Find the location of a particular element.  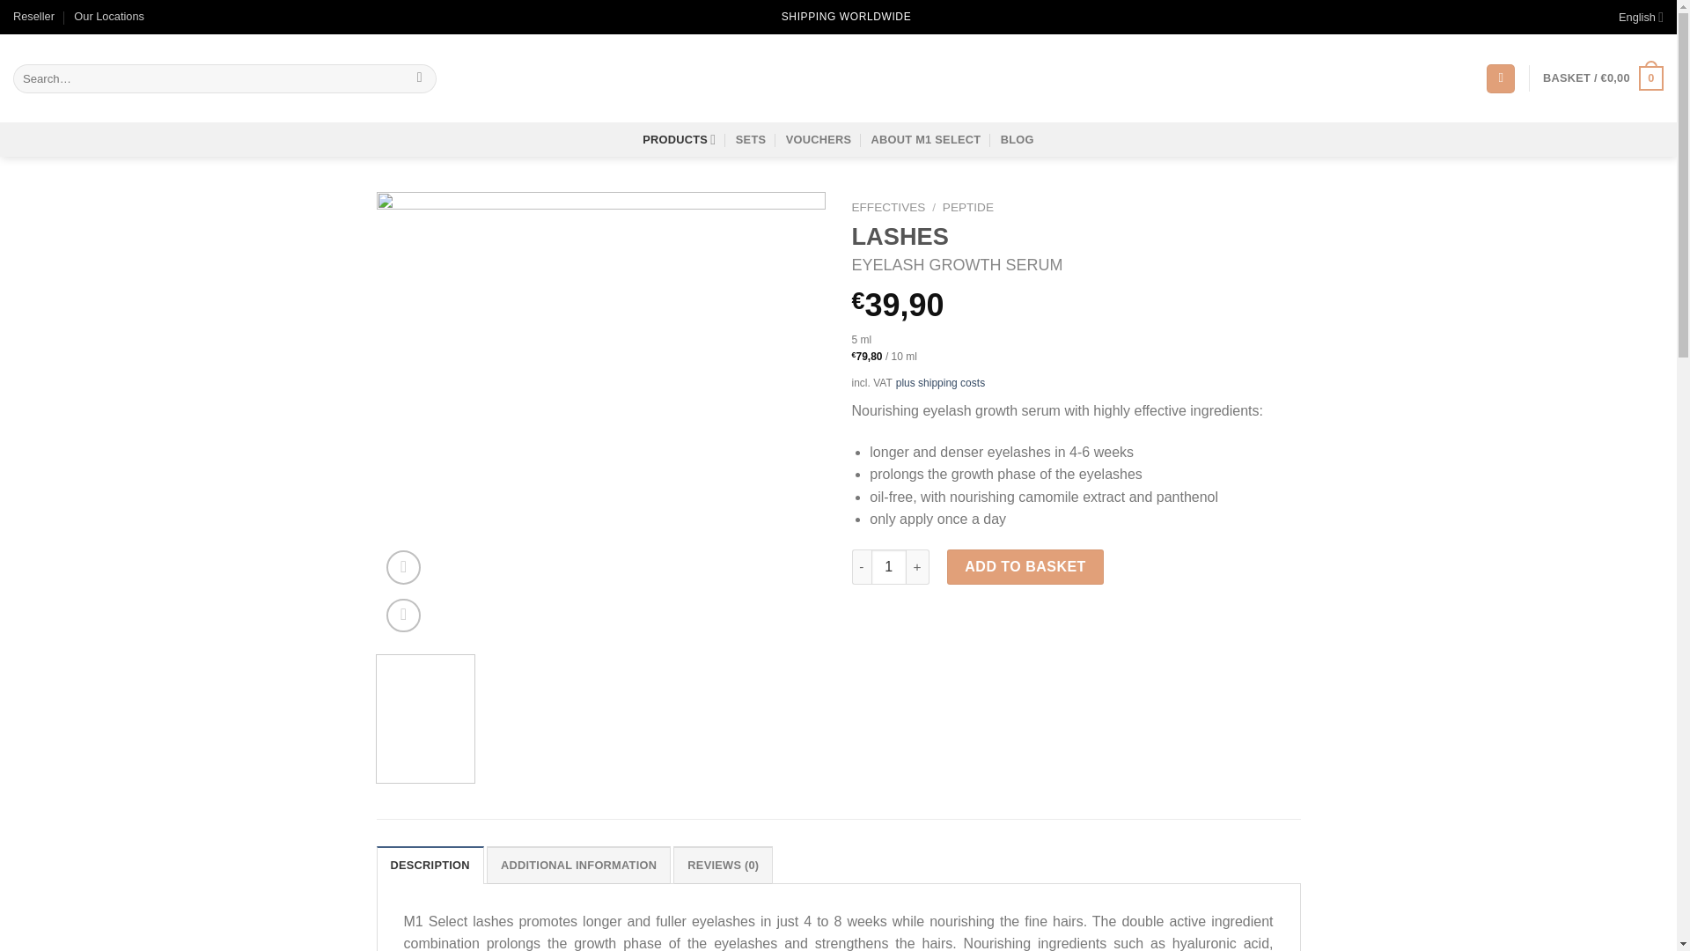

M1 SELECT - High quality cosmetic care products is located at coordinates (838, 77).